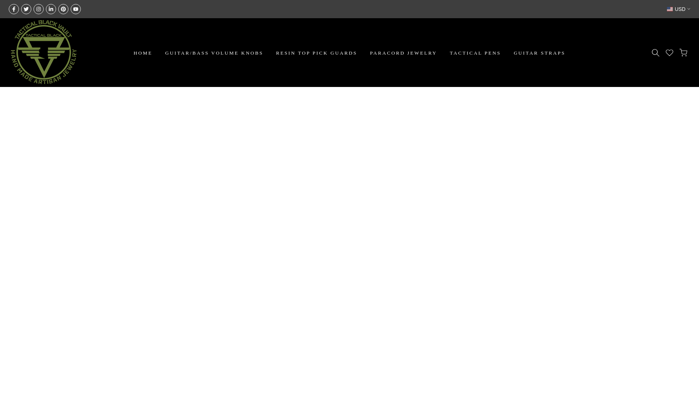  I want to click on Follow on Facebook, so click(13, 9).